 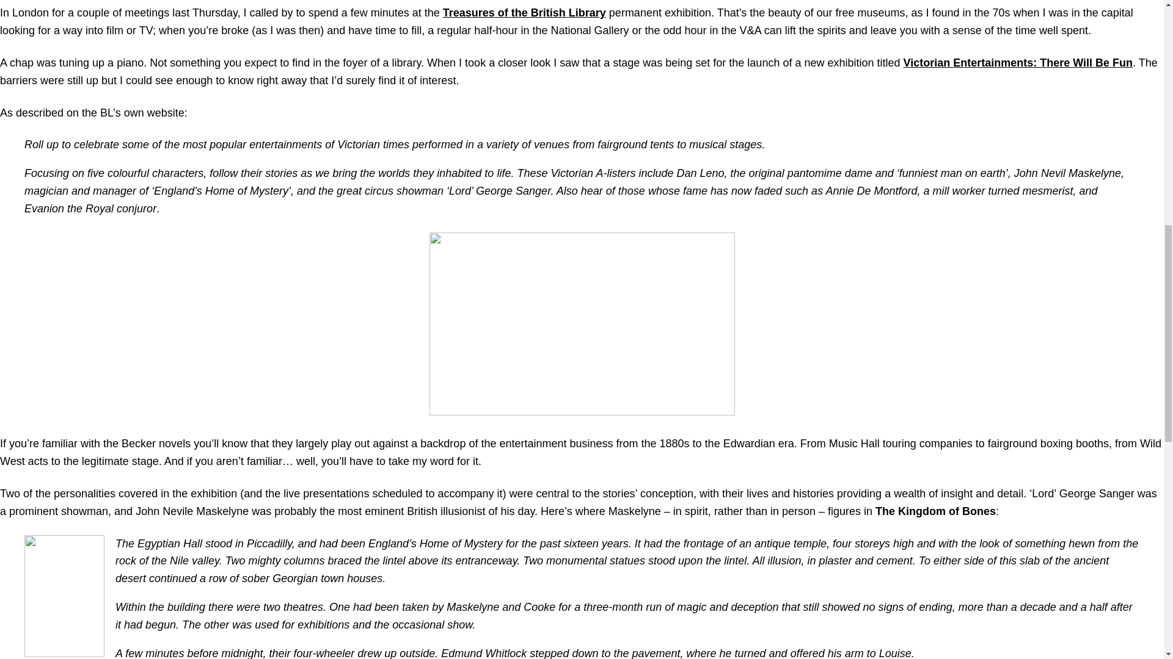 I want to click on Victorian Entertainments: There Will Be Fun, so click(x=1018, y=62).